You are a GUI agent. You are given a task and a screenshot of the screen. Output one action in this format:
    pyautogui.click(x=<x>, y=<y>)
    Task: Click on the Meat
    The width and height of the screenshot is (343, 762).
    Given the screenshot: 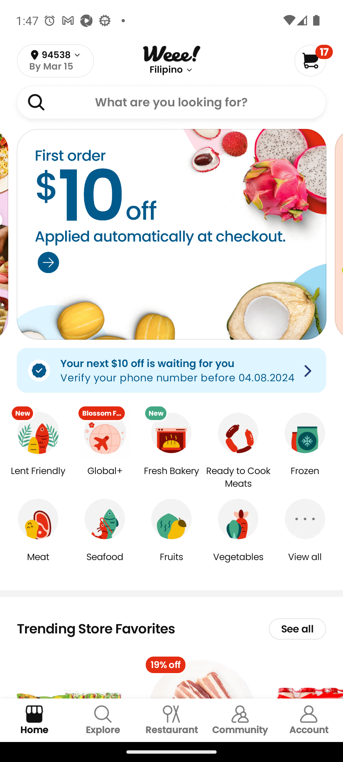 What is the action you would take?
    pyautogui.click(x=38, y=563)
    